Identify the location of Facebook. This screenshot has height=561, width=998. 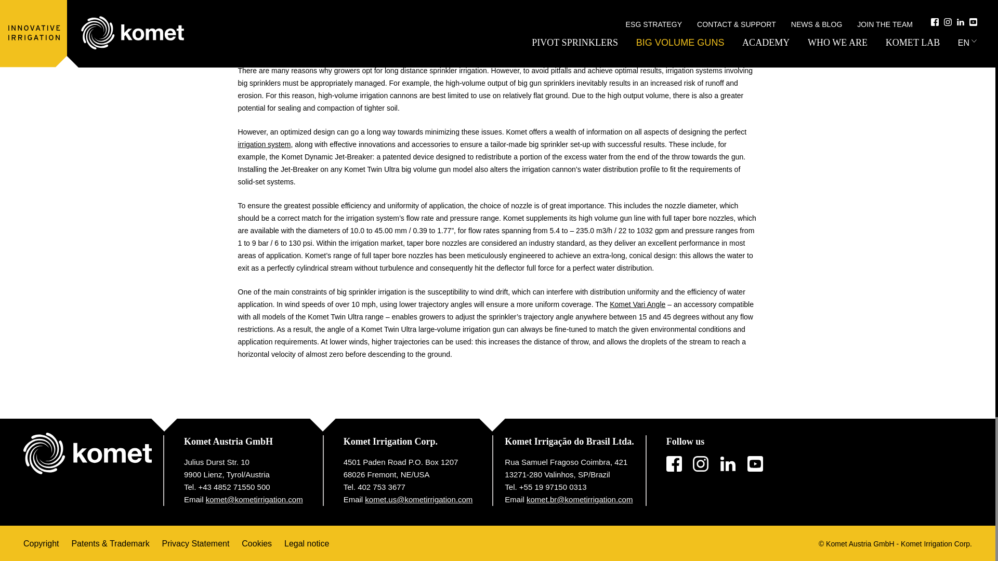
(674, 464).